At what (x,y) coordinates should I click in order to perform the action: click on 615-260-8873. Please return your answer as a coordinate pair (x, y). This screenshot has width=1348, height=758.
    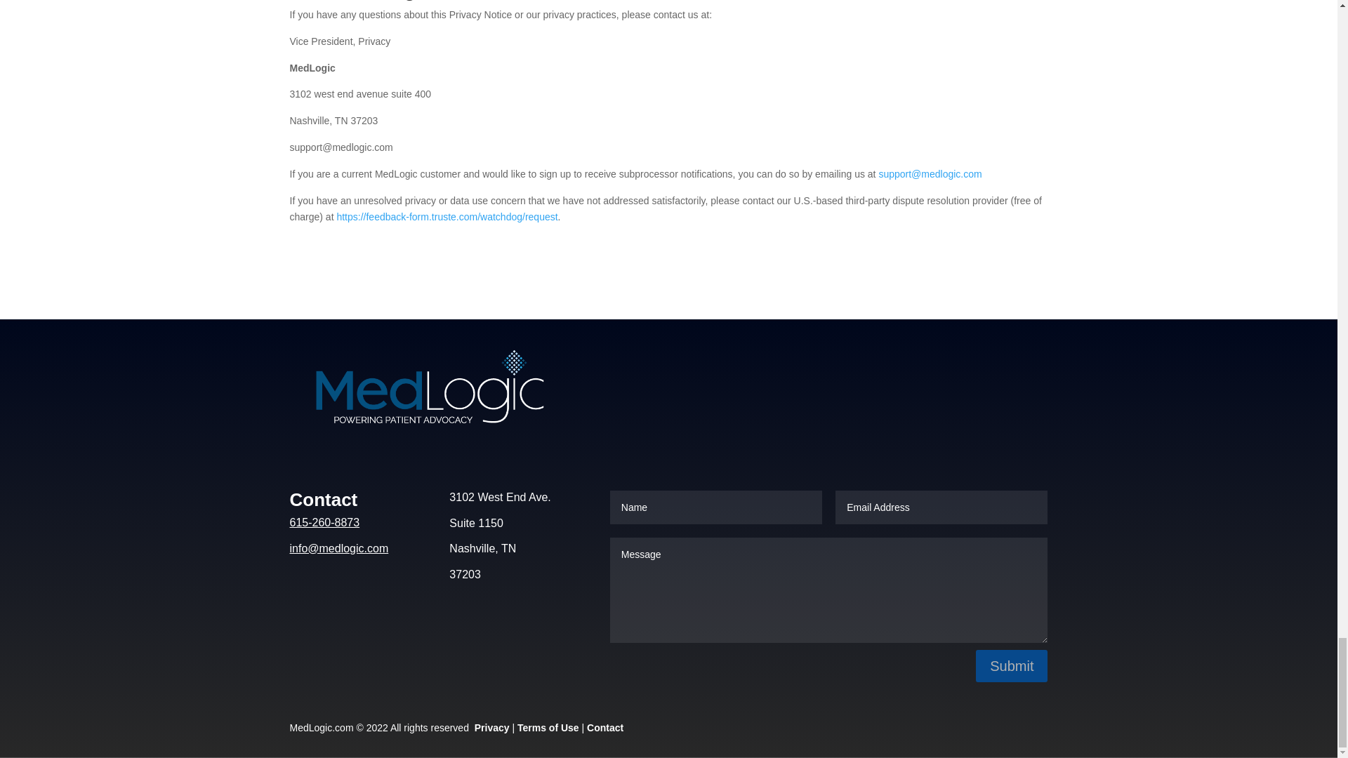
    Looking at the image, I should click on (324, 522).